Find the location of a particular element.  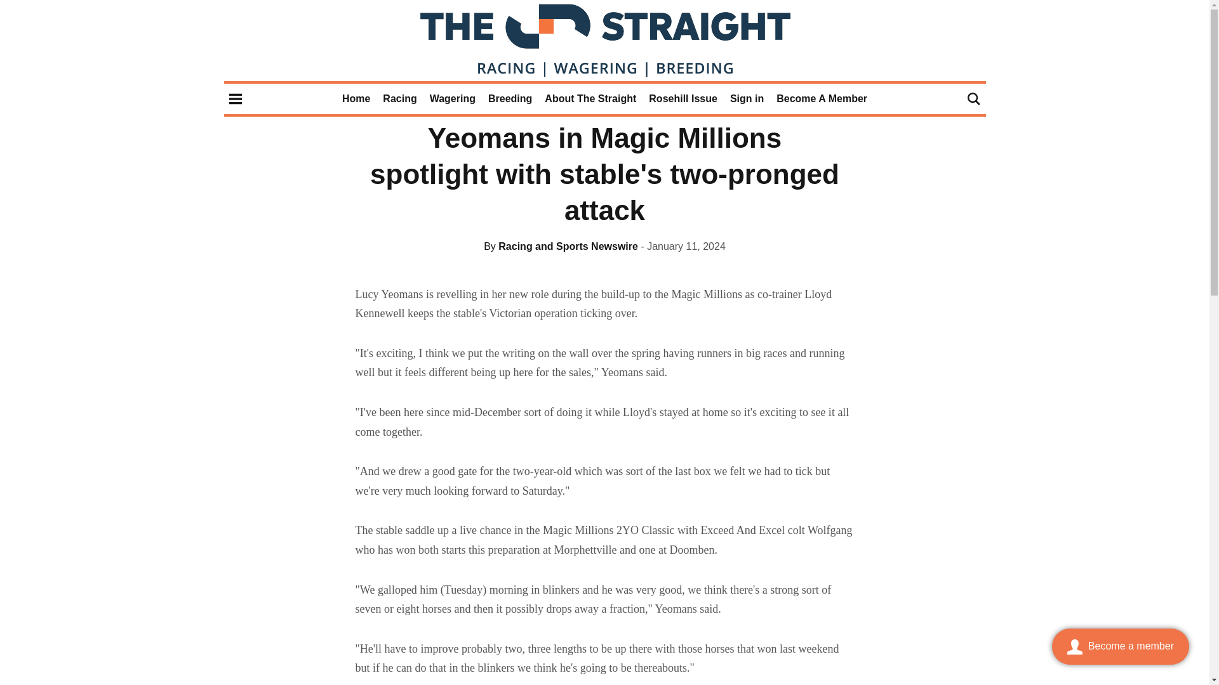

Breeding is located at coordinates (510, 98).